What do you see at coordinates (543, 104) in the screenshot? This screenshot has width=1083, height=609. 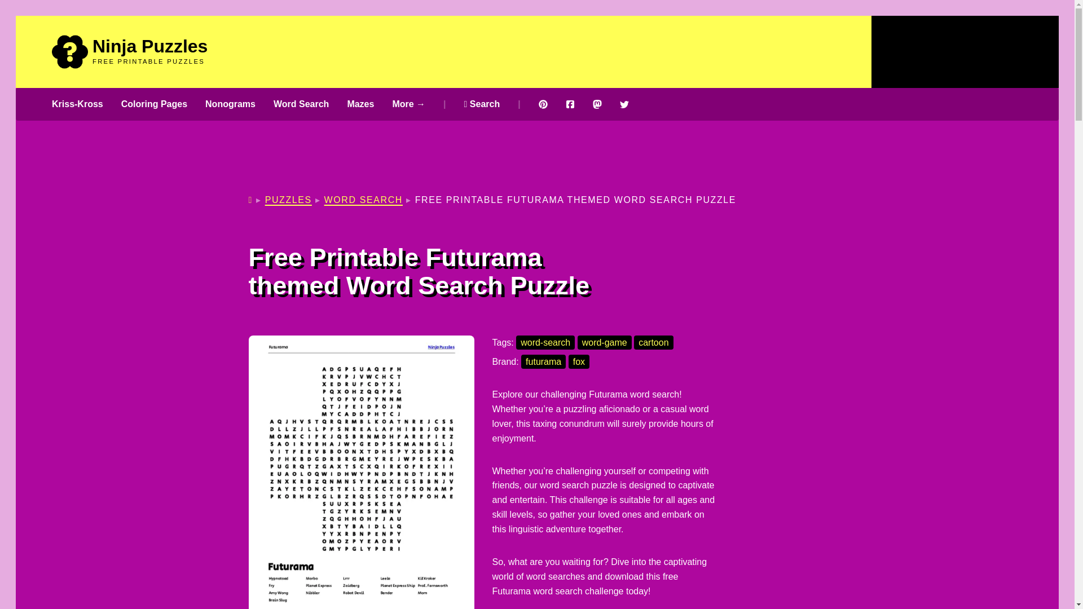 I see `Follow on Pinterest` at bounding box center [543, 104].